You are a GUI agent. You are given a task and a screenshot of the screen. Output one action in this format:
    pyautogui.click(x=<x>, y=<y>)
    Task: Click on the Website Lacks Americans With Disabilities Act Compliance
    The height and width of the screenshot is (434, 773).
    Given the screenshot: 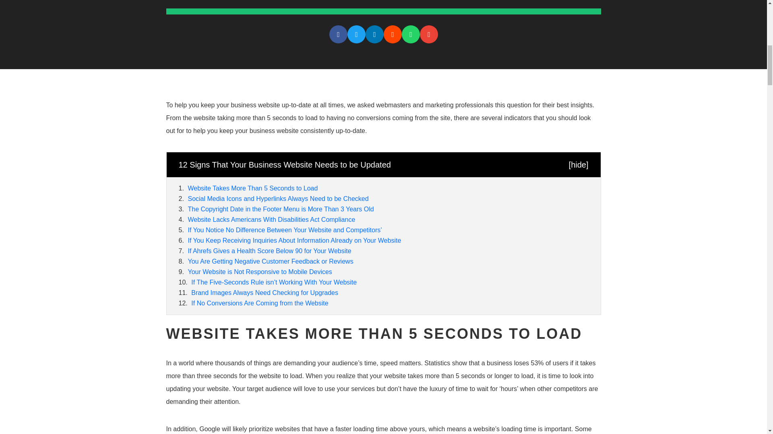 What is the action you would take?
    pyautogui.click(x=271, y=219)
    